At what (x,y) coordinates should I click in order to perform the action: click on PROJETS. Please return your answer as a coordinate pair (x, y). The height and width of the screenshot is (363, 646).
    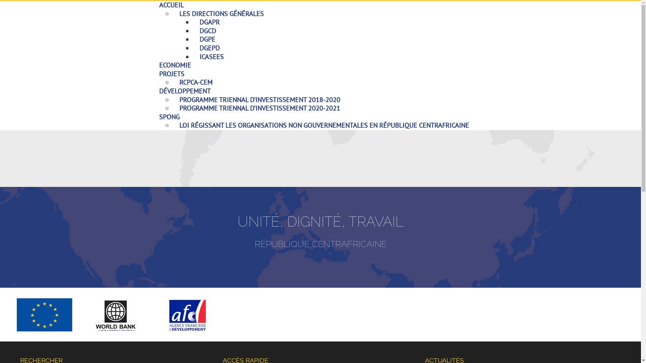
    Looking at the image, I should click on (172, 74).